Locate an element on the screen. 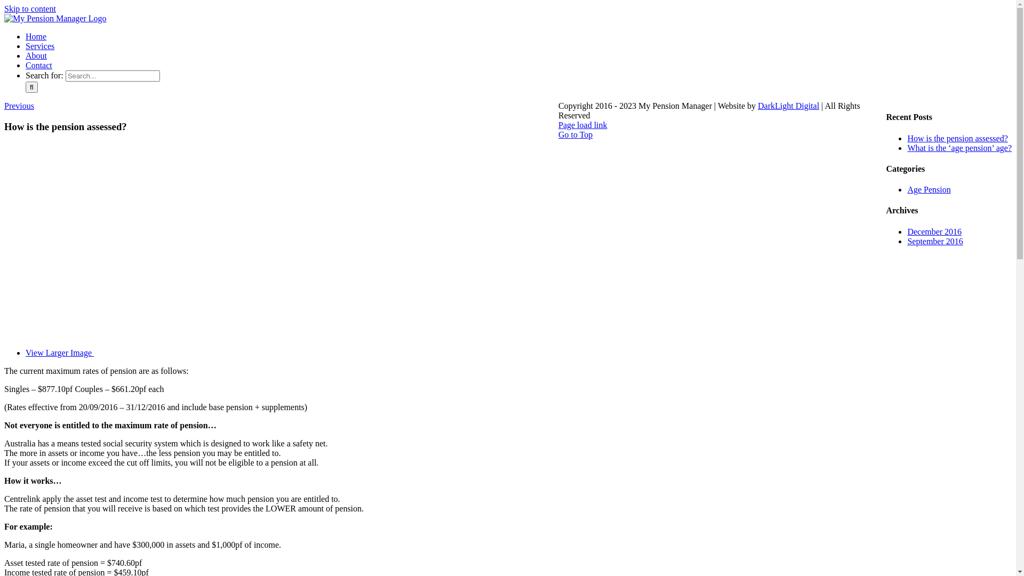 The image size is (1024, 576). Page load link is located at coordinates (583, 125).